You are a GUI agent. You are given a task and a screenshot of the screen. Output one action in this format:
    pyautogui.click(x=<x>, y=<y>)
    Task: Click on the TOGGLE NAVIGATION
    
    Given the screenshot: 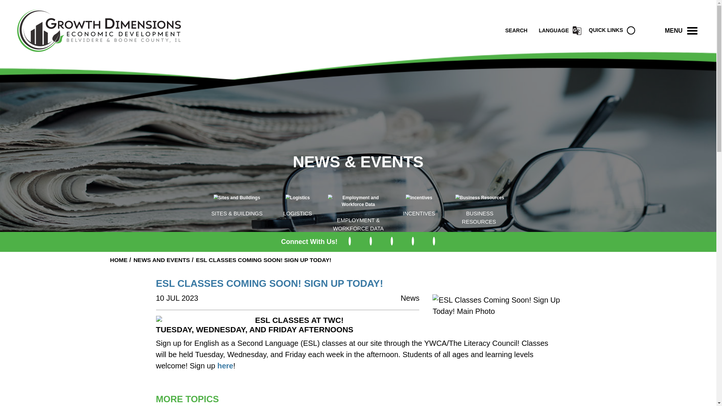 What is the action you would take?
    pyautogui.click(x=692, y=30)
    